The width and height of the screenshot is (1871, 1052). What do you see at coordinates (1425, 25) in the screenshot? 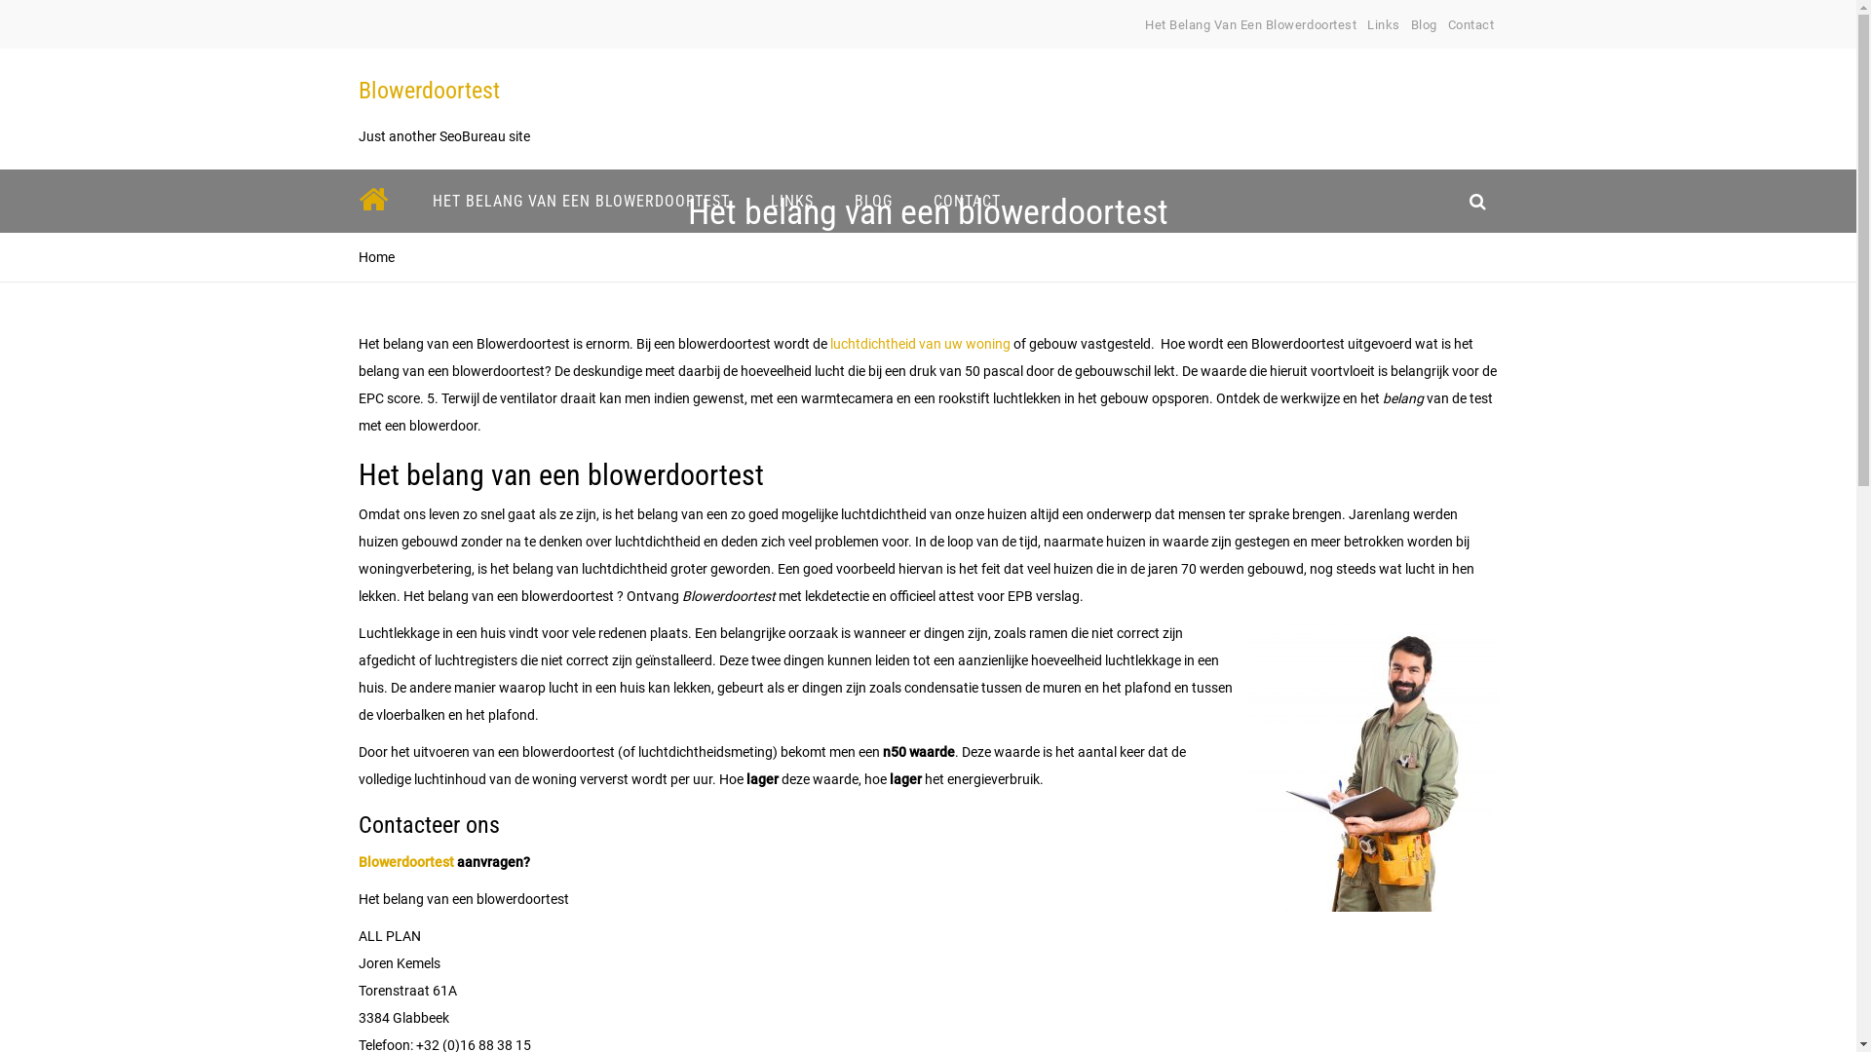
I see `Blog` at bounding box center [1425, 25].